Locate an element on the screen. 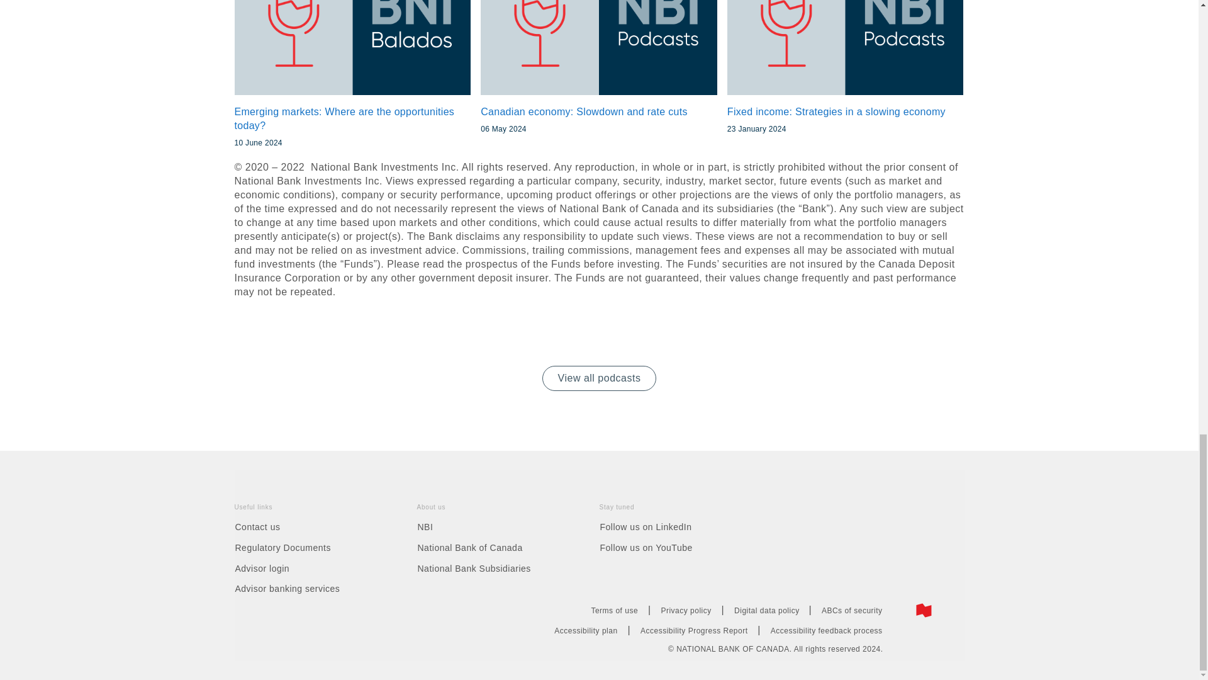 The width and height of the screenshot is (1208, 680). Image of podcast episode is located at coordinates (599, 48).